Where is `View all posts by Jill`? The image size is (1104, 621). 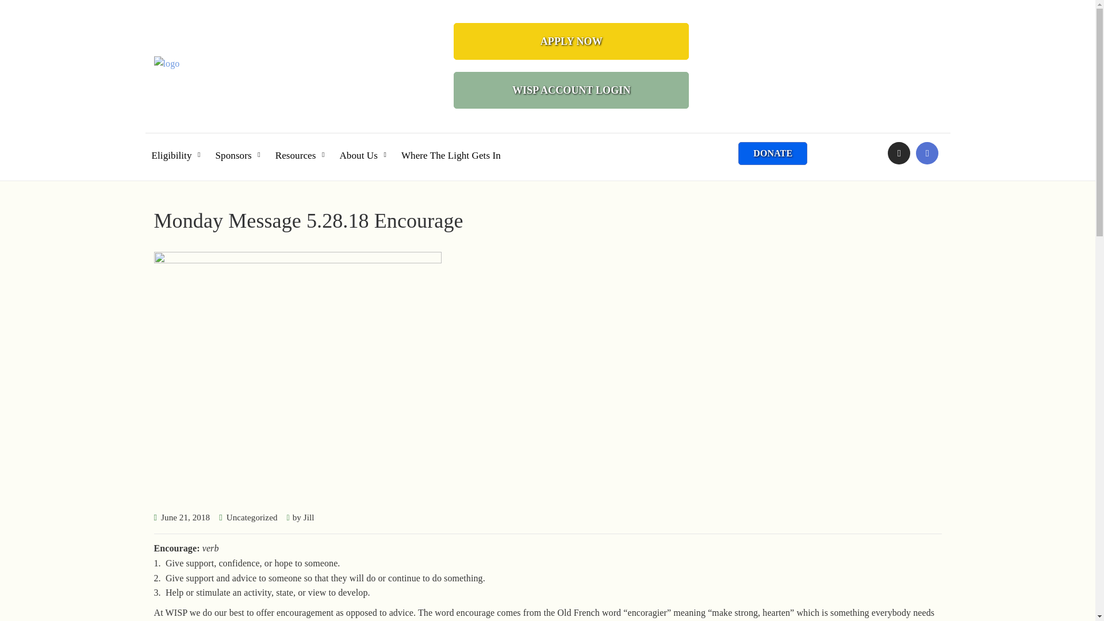 View all posts by Jill is located at coordinates (309, 517).